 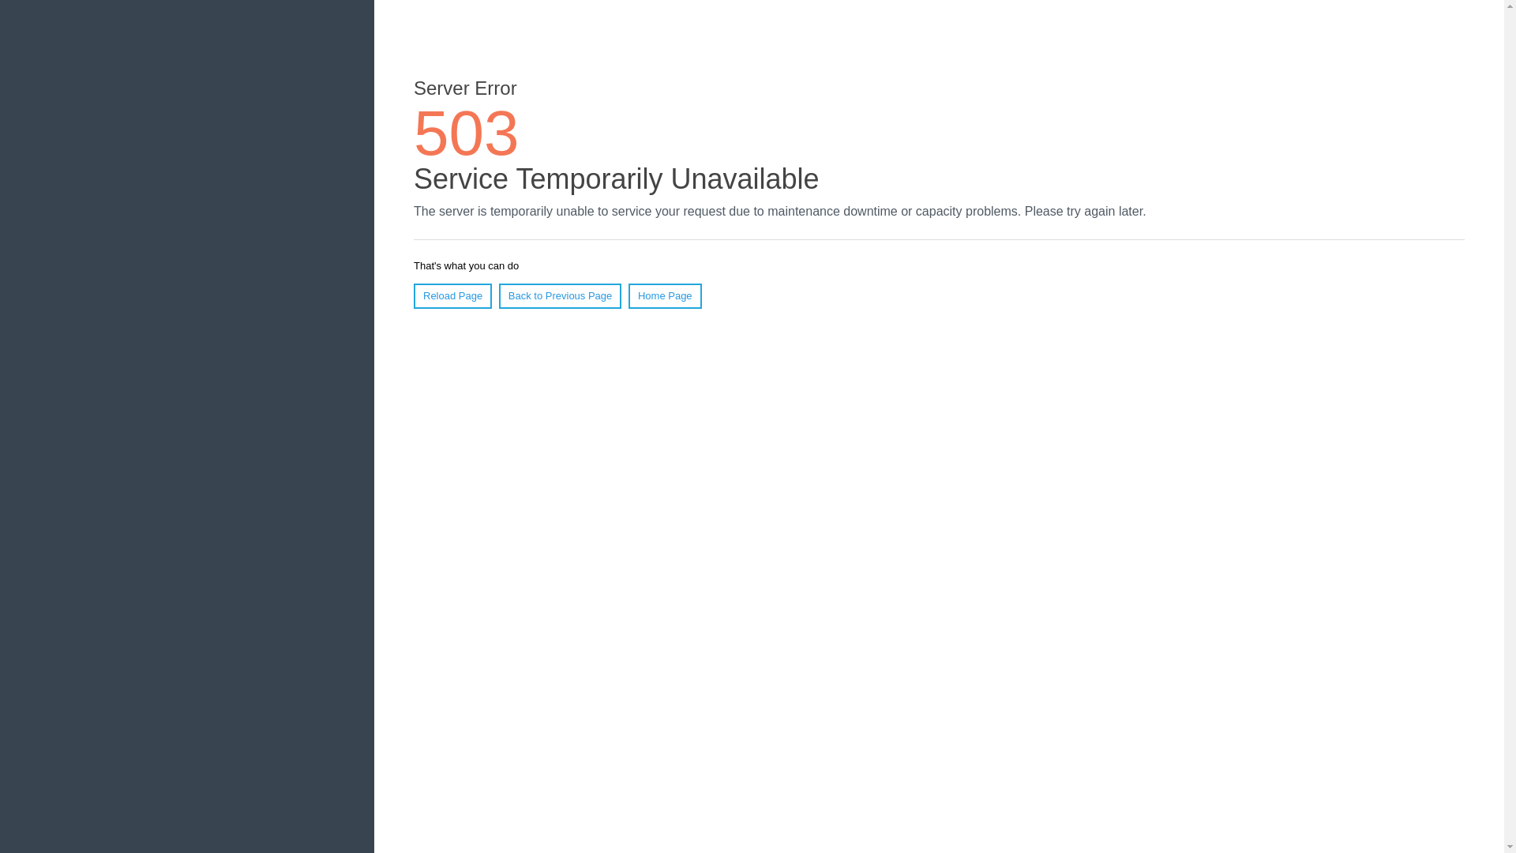 What do you see at coordinates (452, 295) in the screenshot?
I see `Reload Page` at bounding box center [452, 295].